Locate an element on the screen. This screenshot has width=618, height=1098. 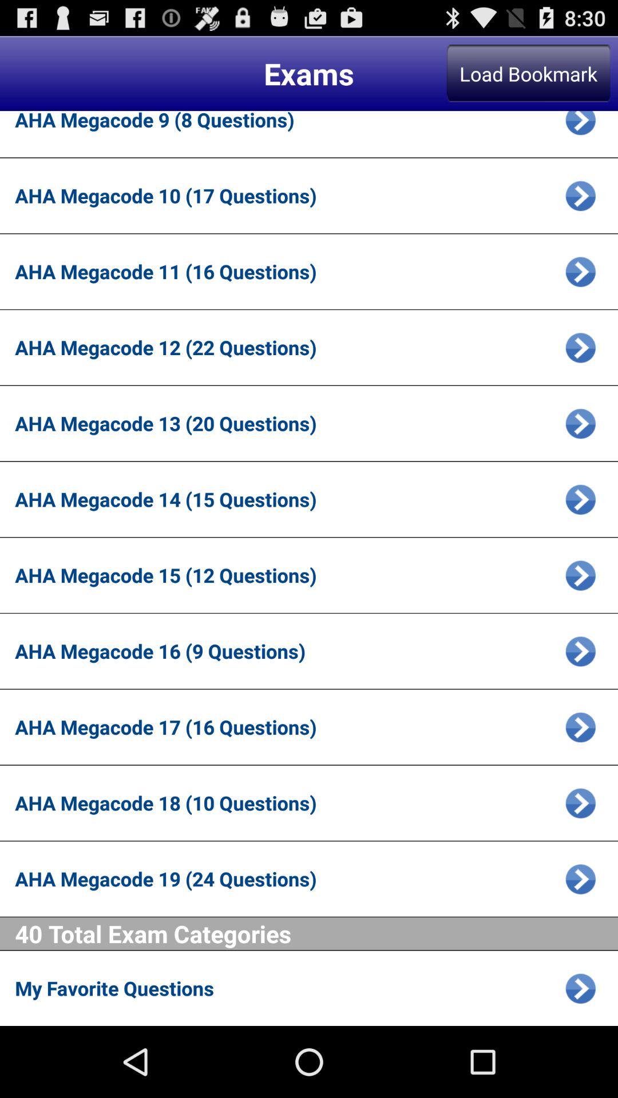
go to is located at coordinates (580, 271).